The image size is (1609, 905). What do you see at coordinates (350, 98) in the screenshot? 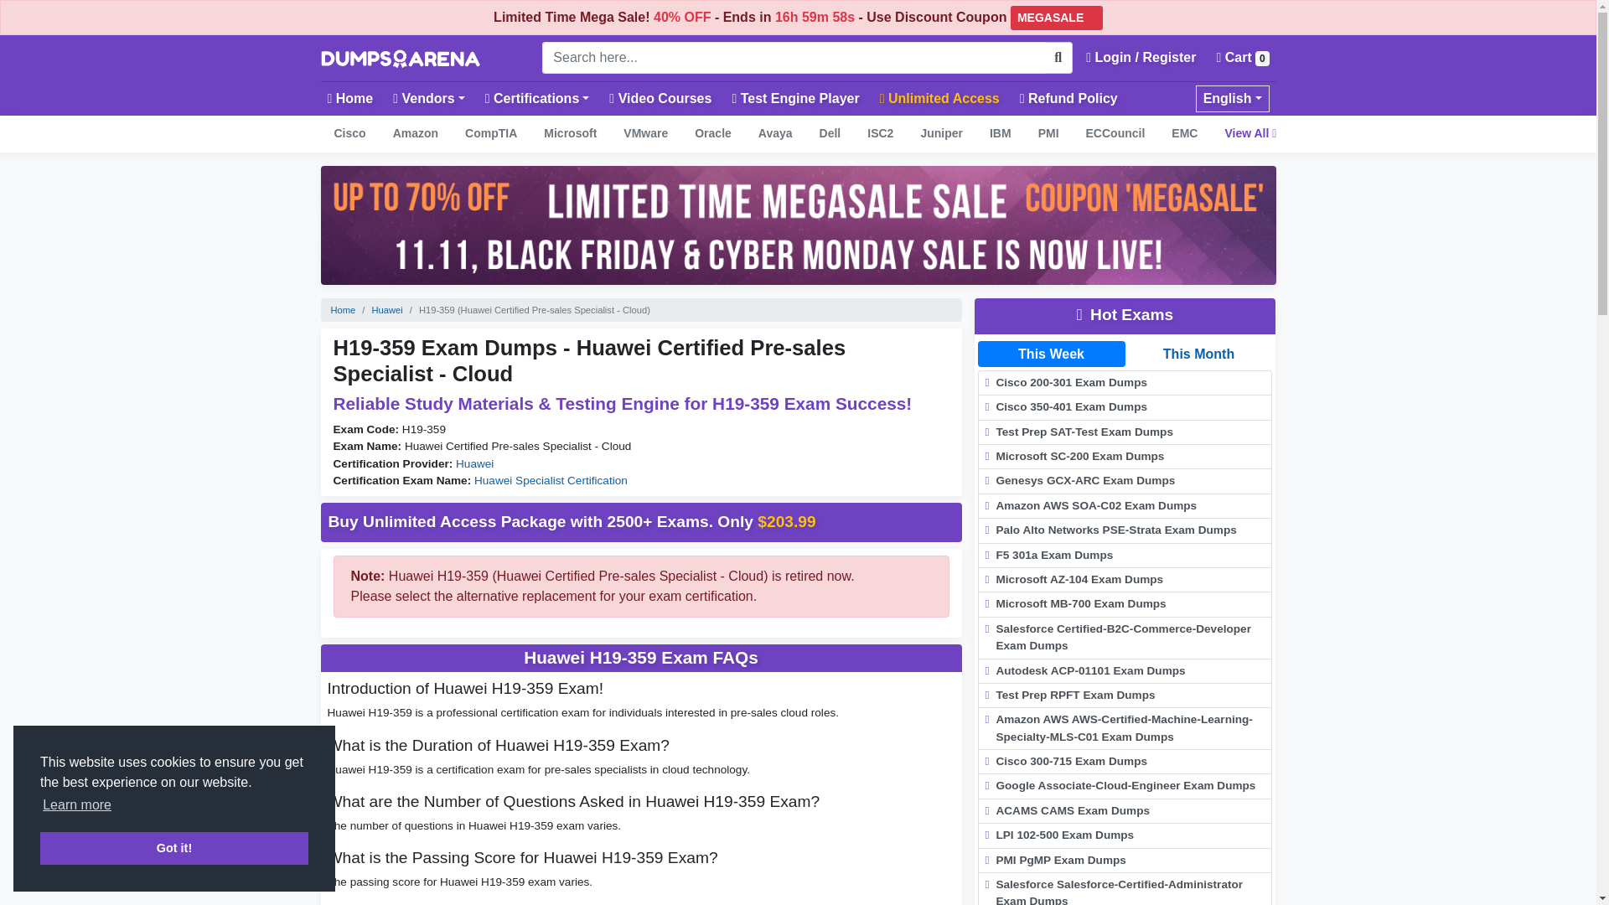
I see `Home` at bounding box center [350, 98].